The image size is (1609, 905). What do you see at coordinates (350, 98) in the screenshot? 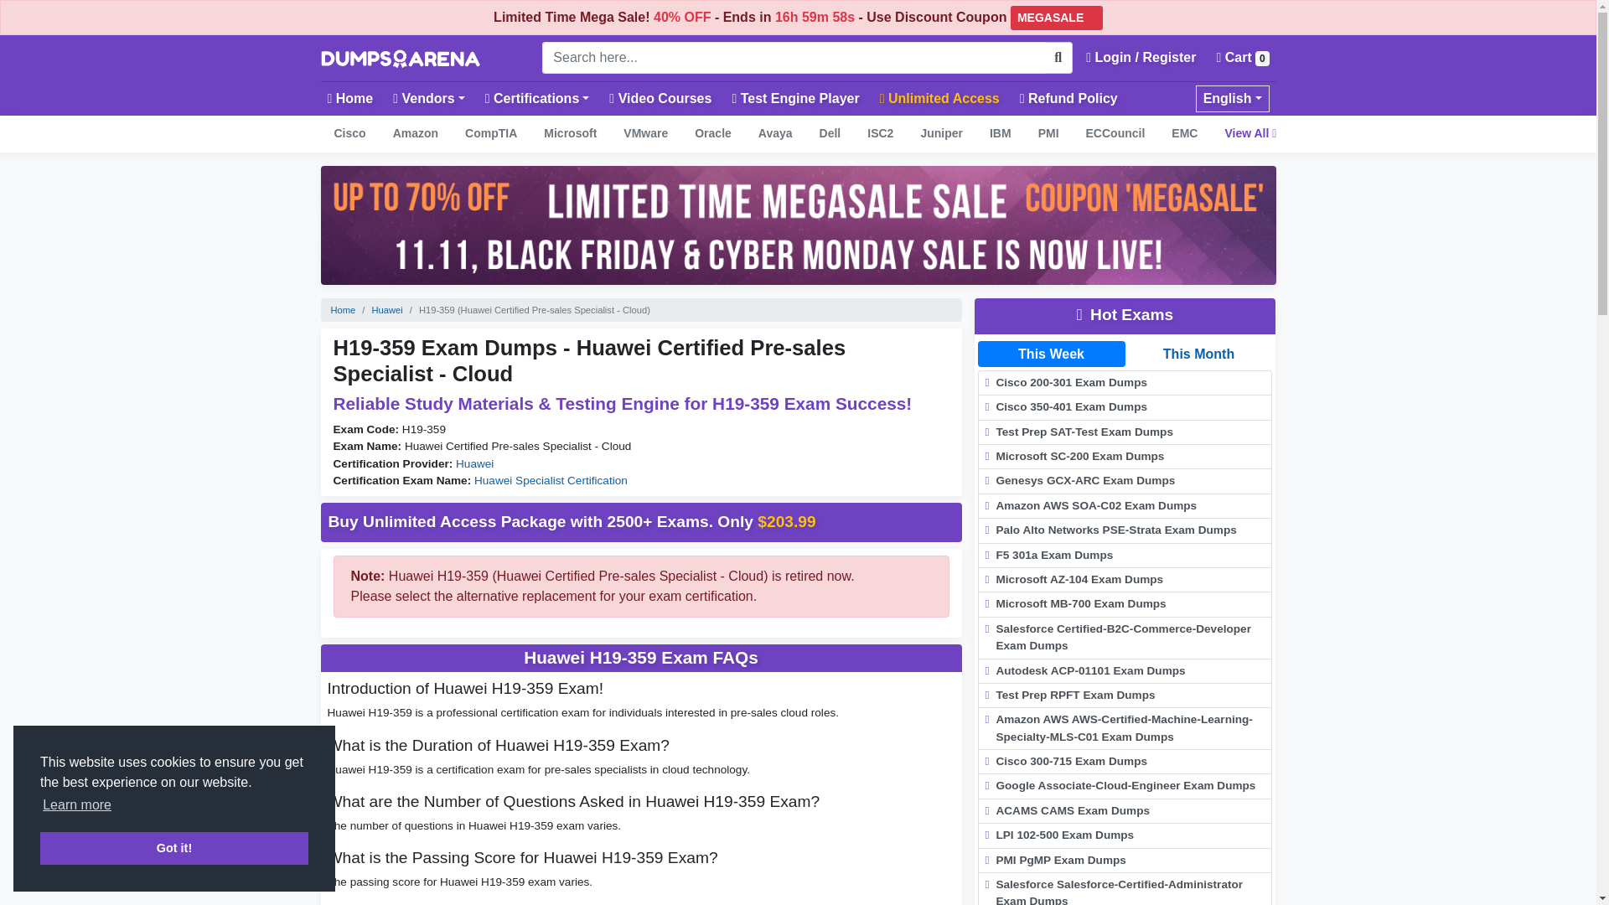
I see `Home` at bounding box center [350, 98].